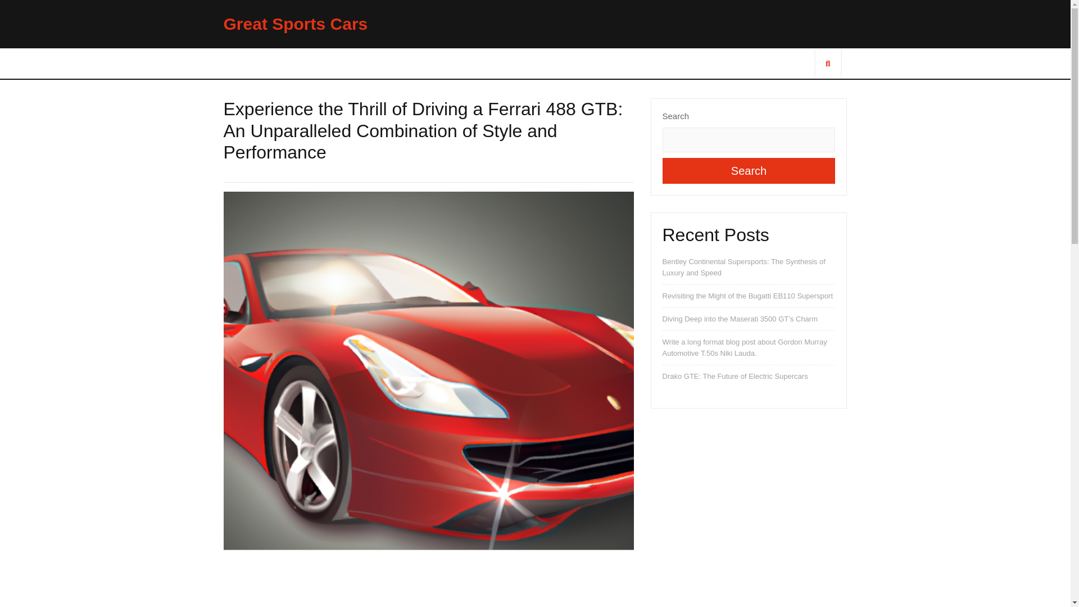 This screenshot has width=1079, height=607. What do you see at coordinates (735, 377) in the screenshot?
I see `Drako GTE: The Future of Electric Supercars` at bounding box center [735, 377].